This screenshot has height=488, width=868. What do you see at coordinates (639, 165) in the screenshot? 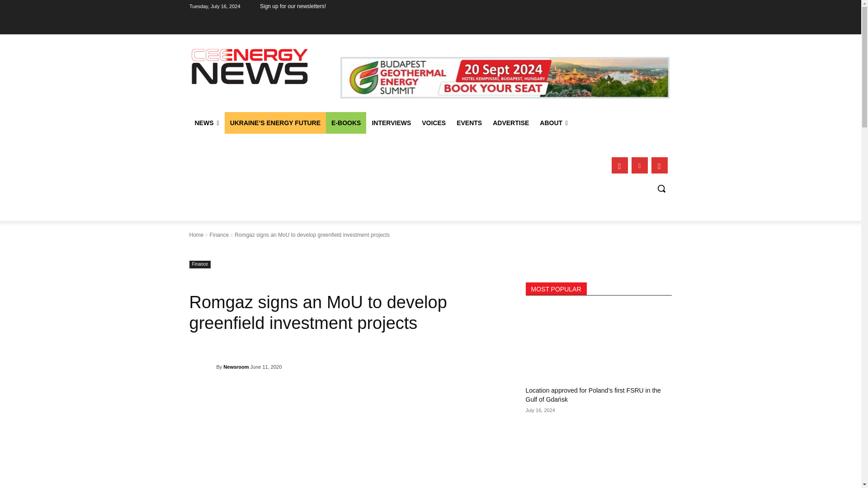
I see `Linkedin` at bounding box center [639, 165].